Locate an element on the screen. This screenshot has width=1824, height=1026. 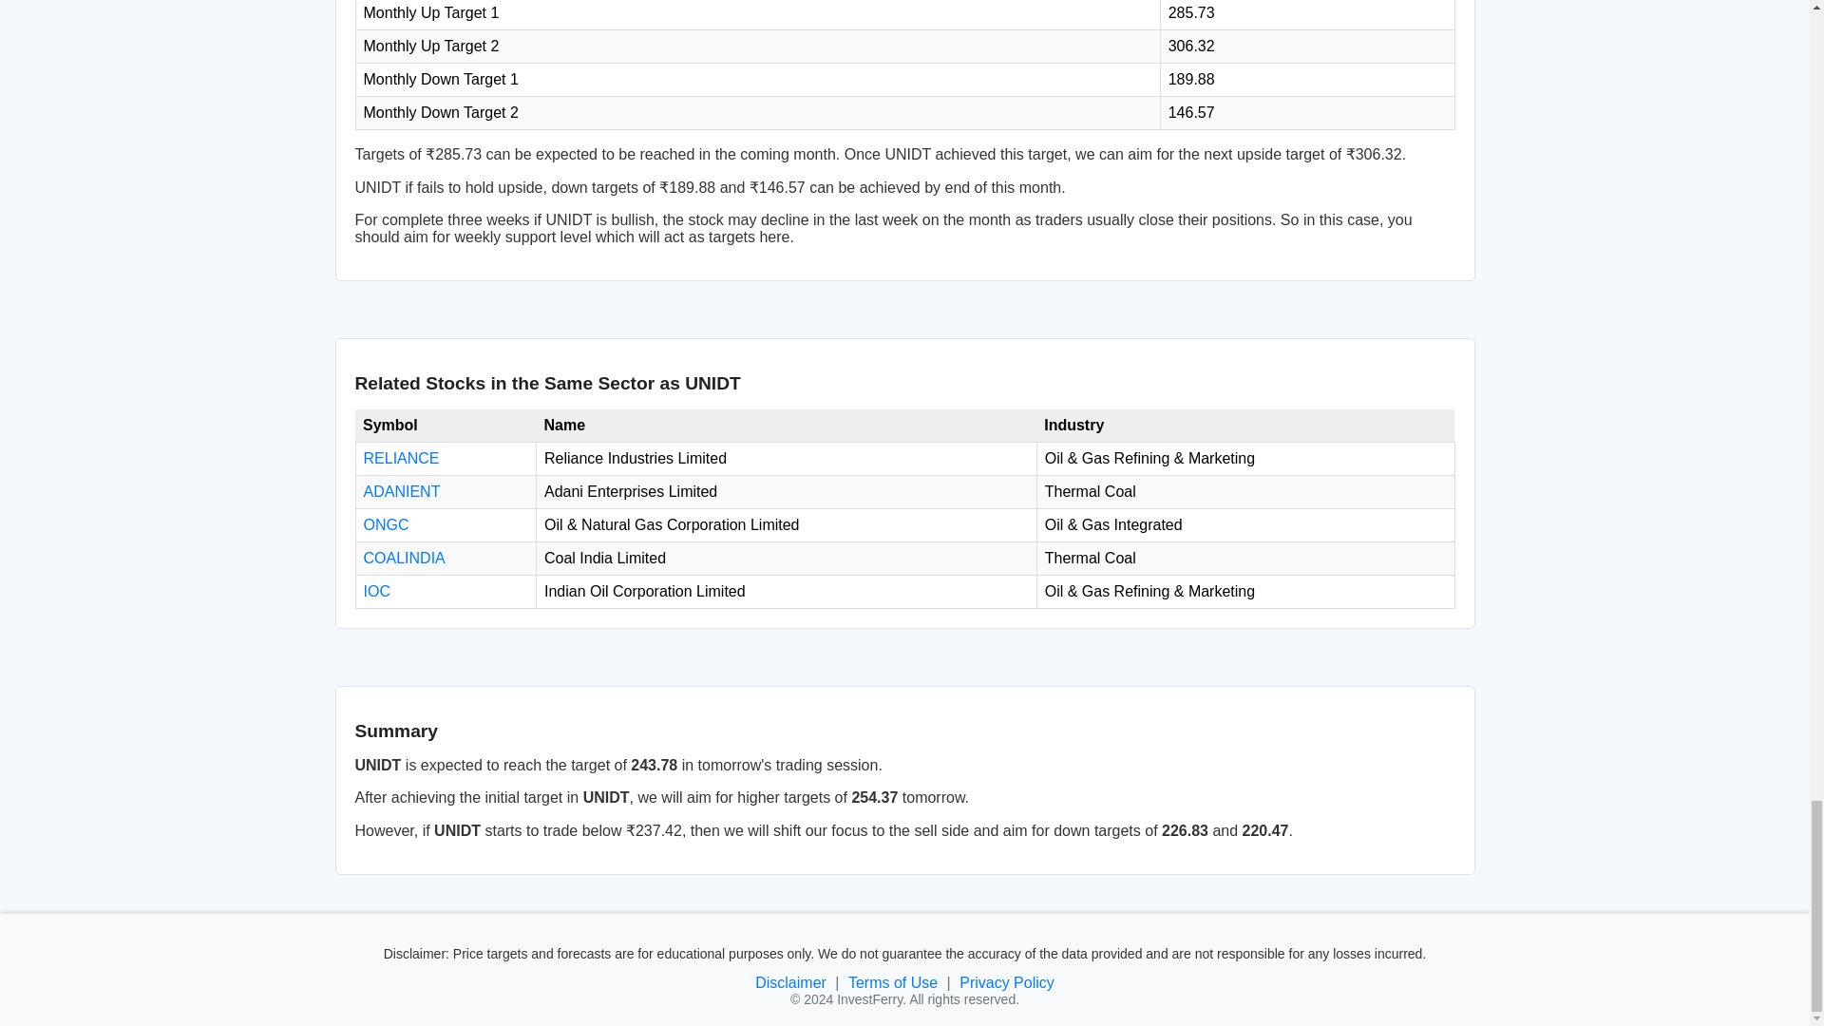
Terms of Use is located at coordinates (892, 982).